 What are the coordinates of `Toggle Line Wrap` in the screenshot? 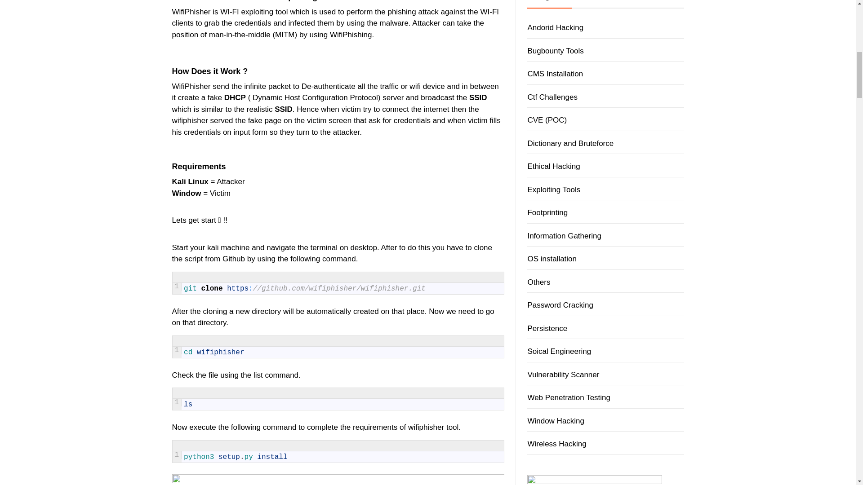 It's located at (476, 393).